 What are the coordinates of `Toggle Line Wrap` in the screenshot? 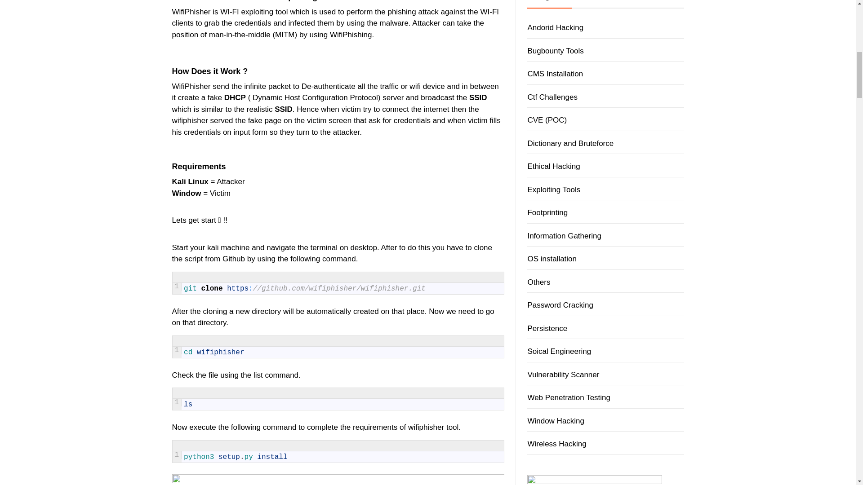 It's located at (476, 393).